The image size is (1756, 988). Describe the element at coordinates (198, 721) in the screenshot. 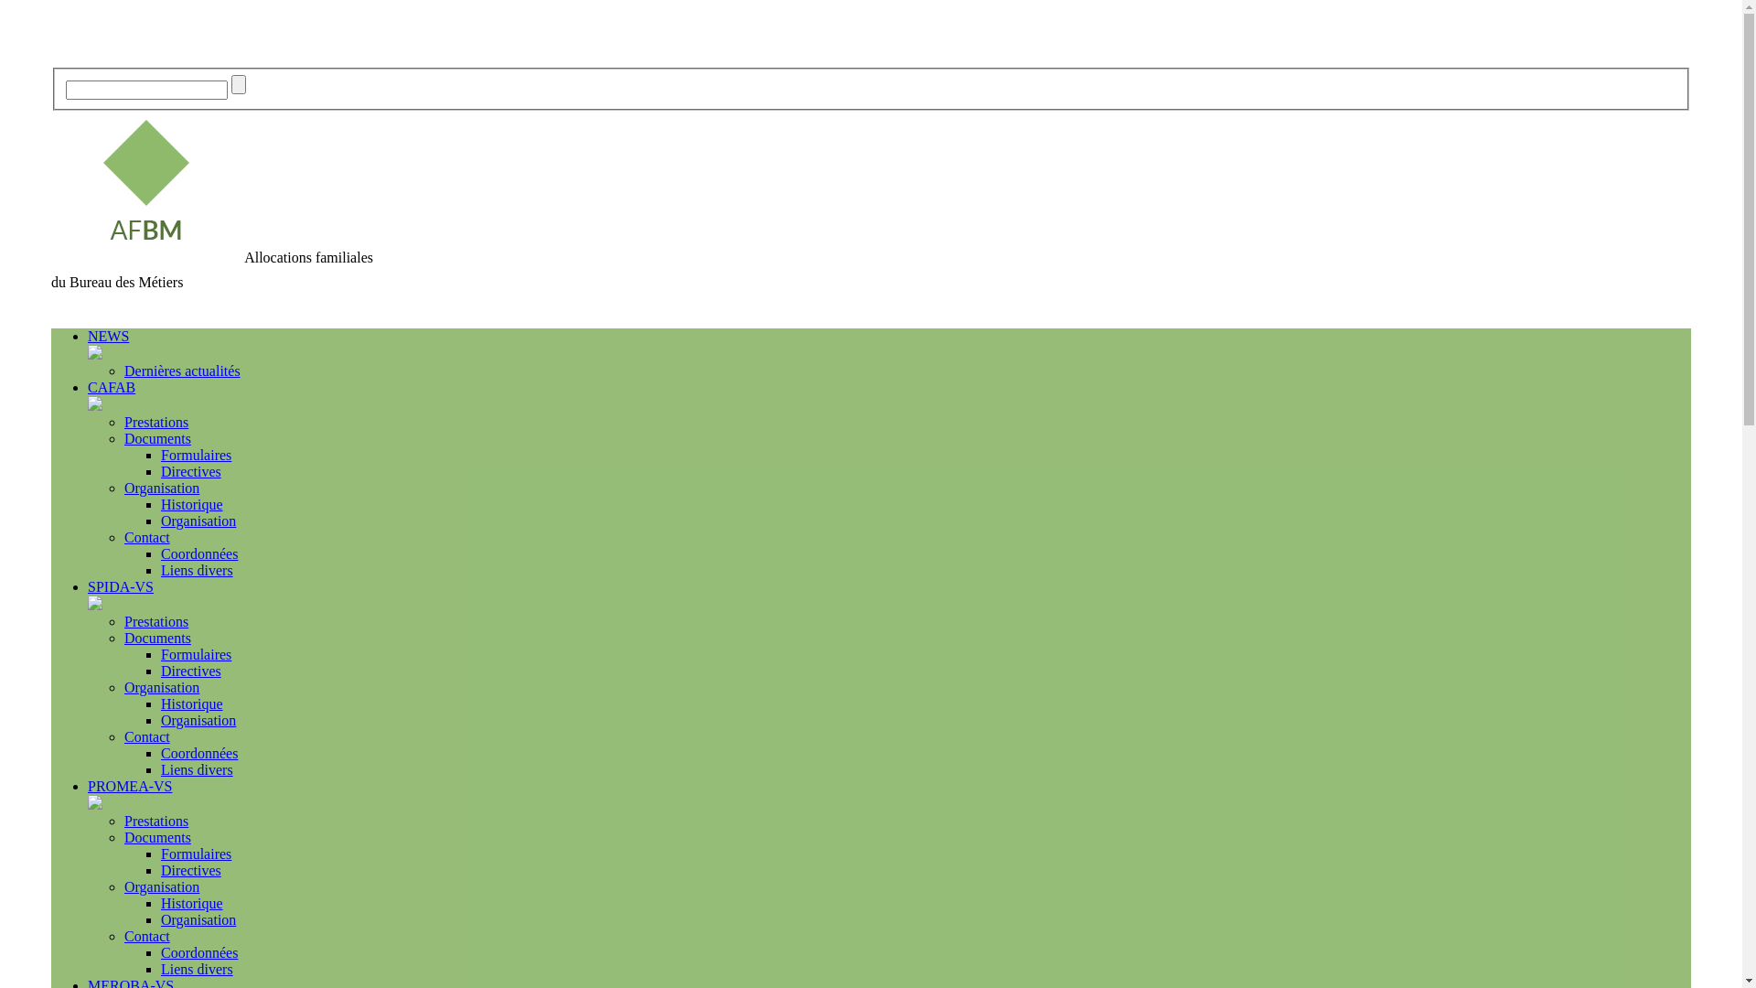

I see `Organisation` at that location.